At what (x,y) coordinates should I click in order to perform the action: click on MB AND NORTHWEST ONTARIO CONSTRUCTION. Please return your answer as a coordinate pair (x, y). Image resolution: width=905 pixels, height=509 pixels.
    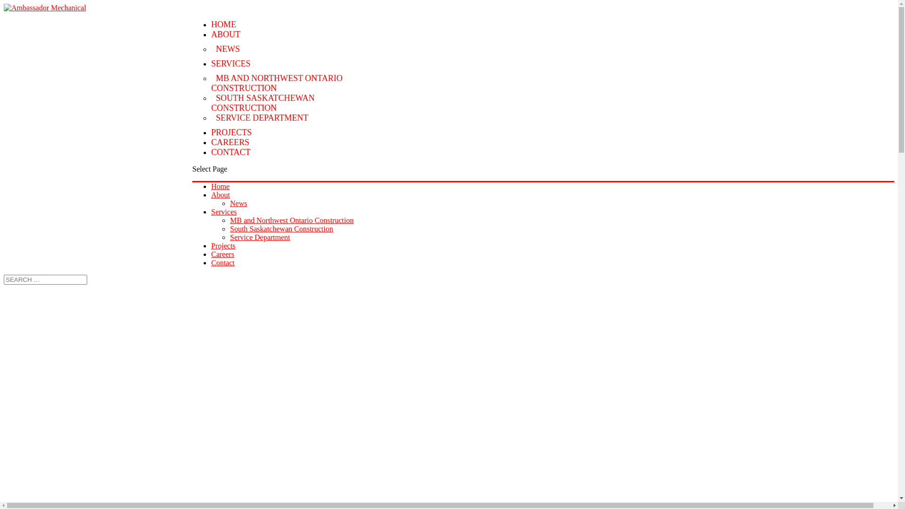
    Looking at the image, I should click on (277, 83).